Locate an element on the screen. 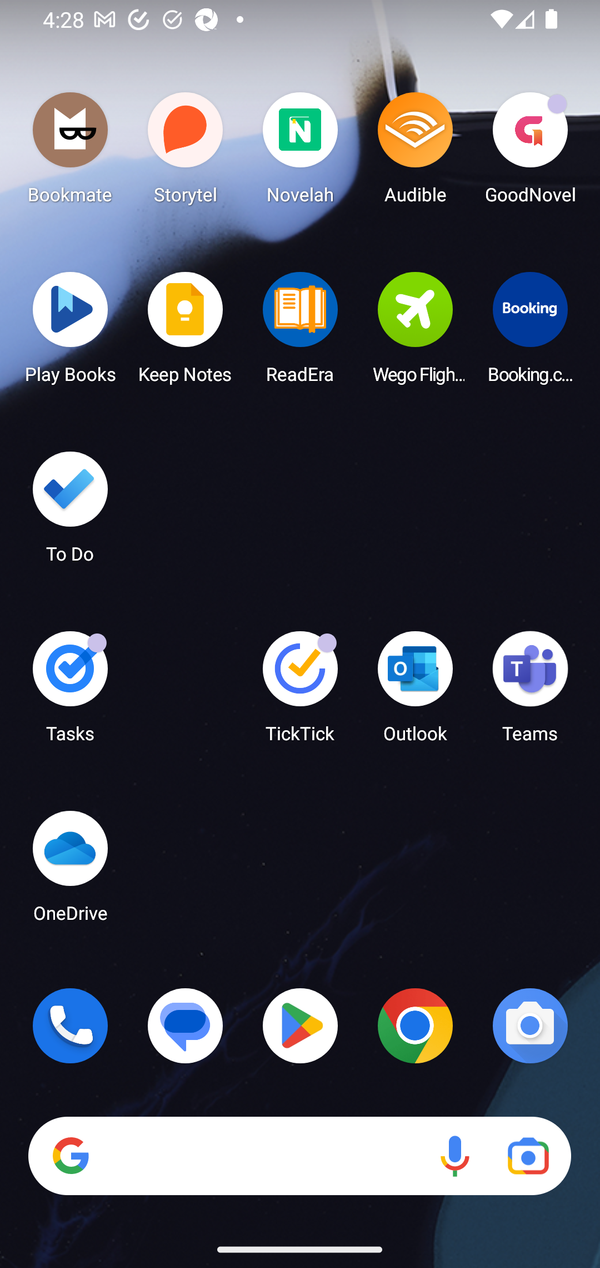 The height and width of the screenshot is (1268, 600). TickTick TickTick has 3 notifications is located at coordinates (300, 692).